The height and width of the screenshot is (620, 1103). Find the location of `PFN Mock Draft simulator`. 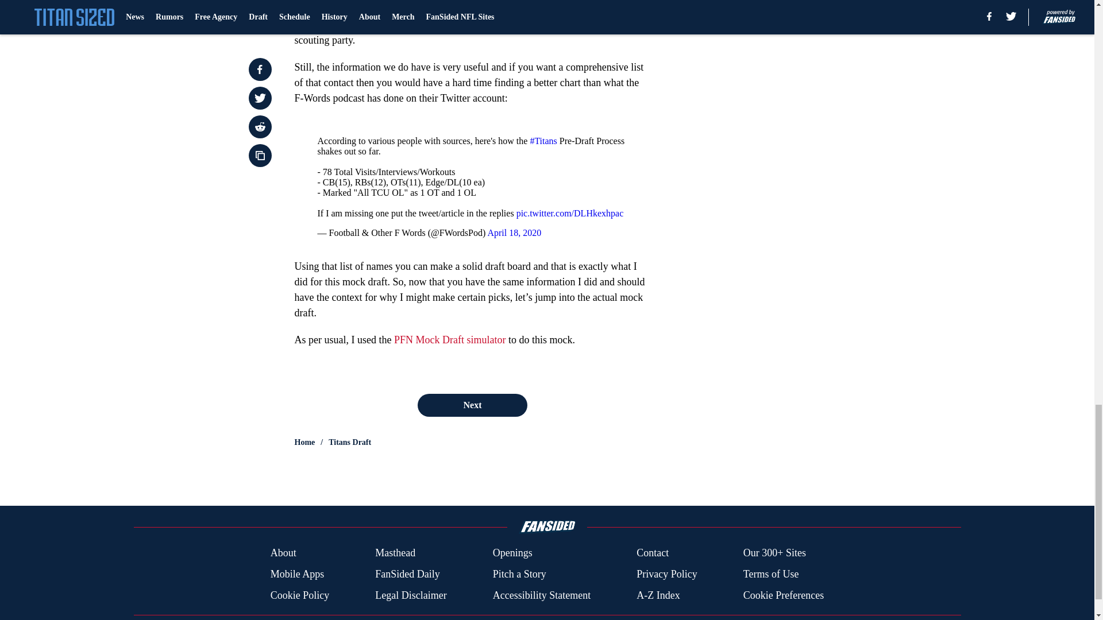

PFN Mock Draft simulator is located at coordinates (449, 340).